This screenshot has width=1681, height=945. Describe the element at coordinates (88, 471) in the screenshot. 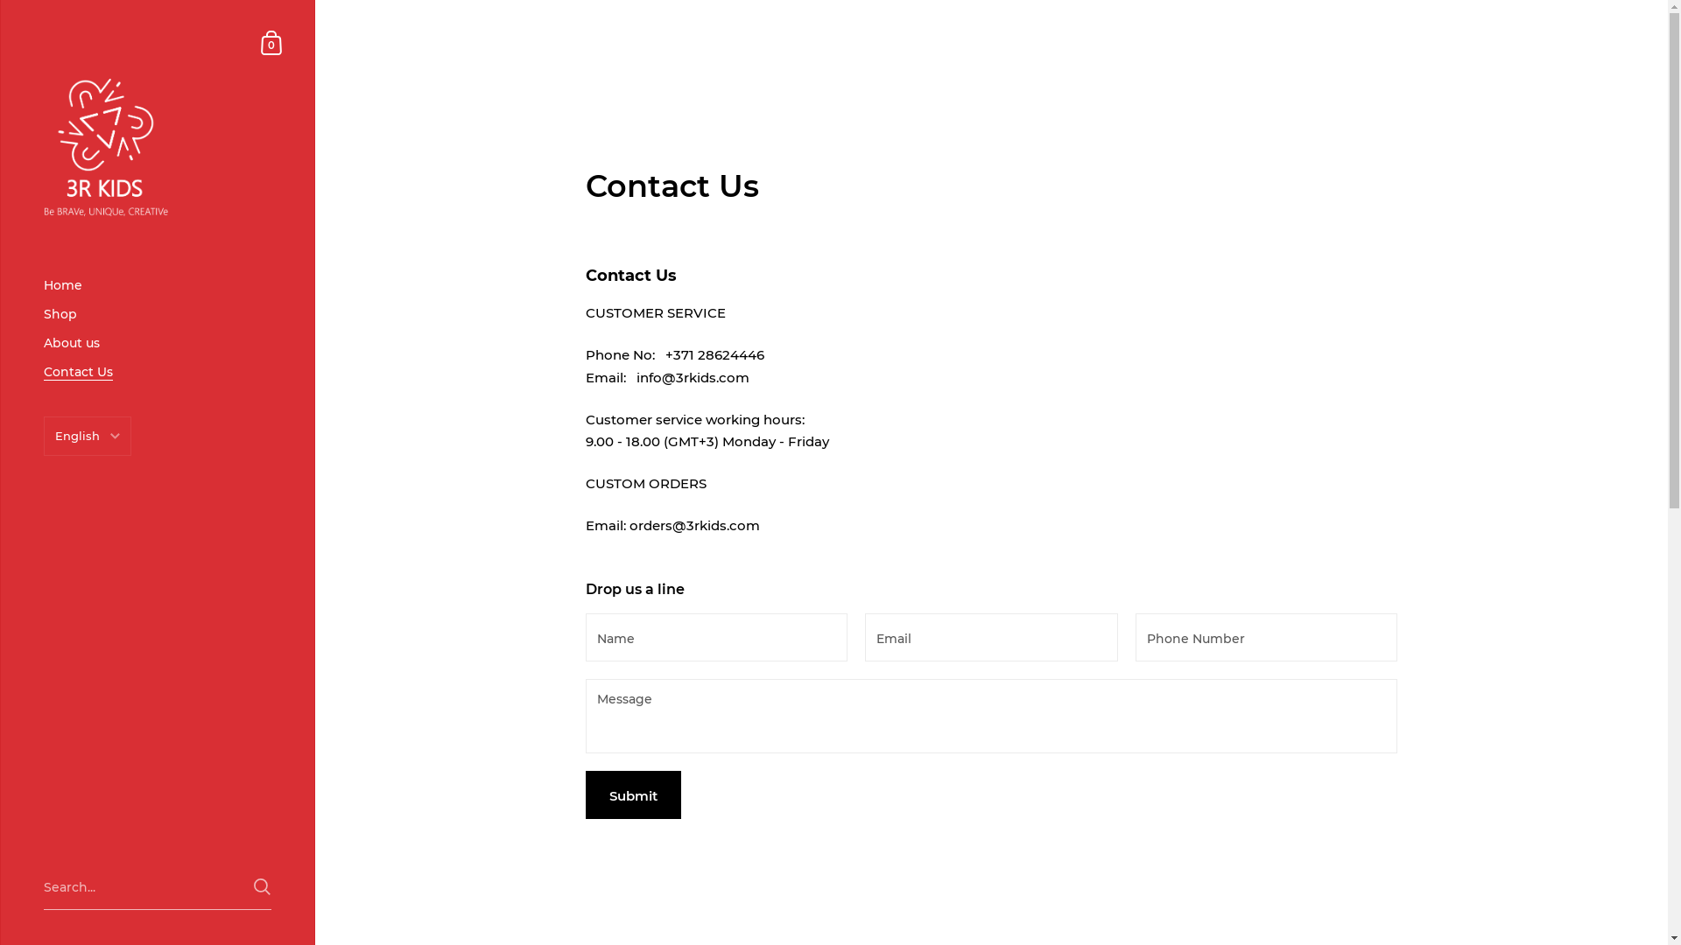

I see `English` at that location.